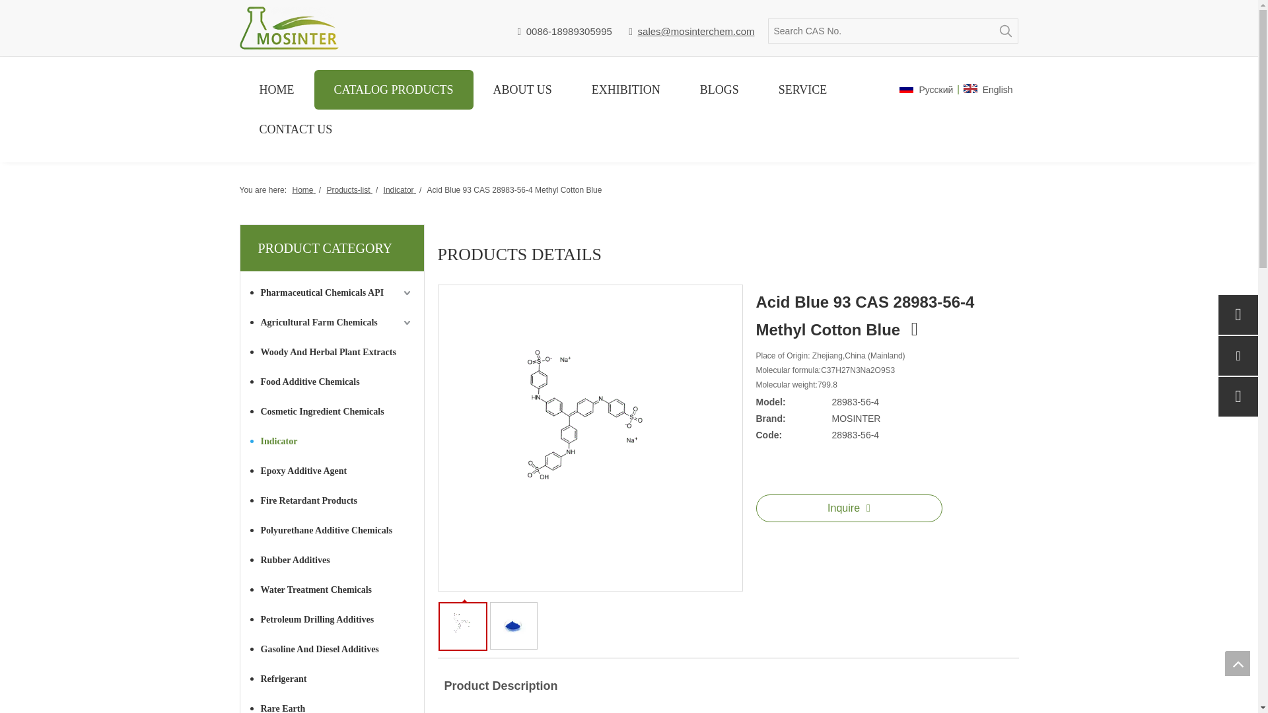 This screenshot has width=1268, height=713. What do you see at coordinates (296, 129) in the screenshot?
I see `CONTACT US` at bounding box center [296, 129].